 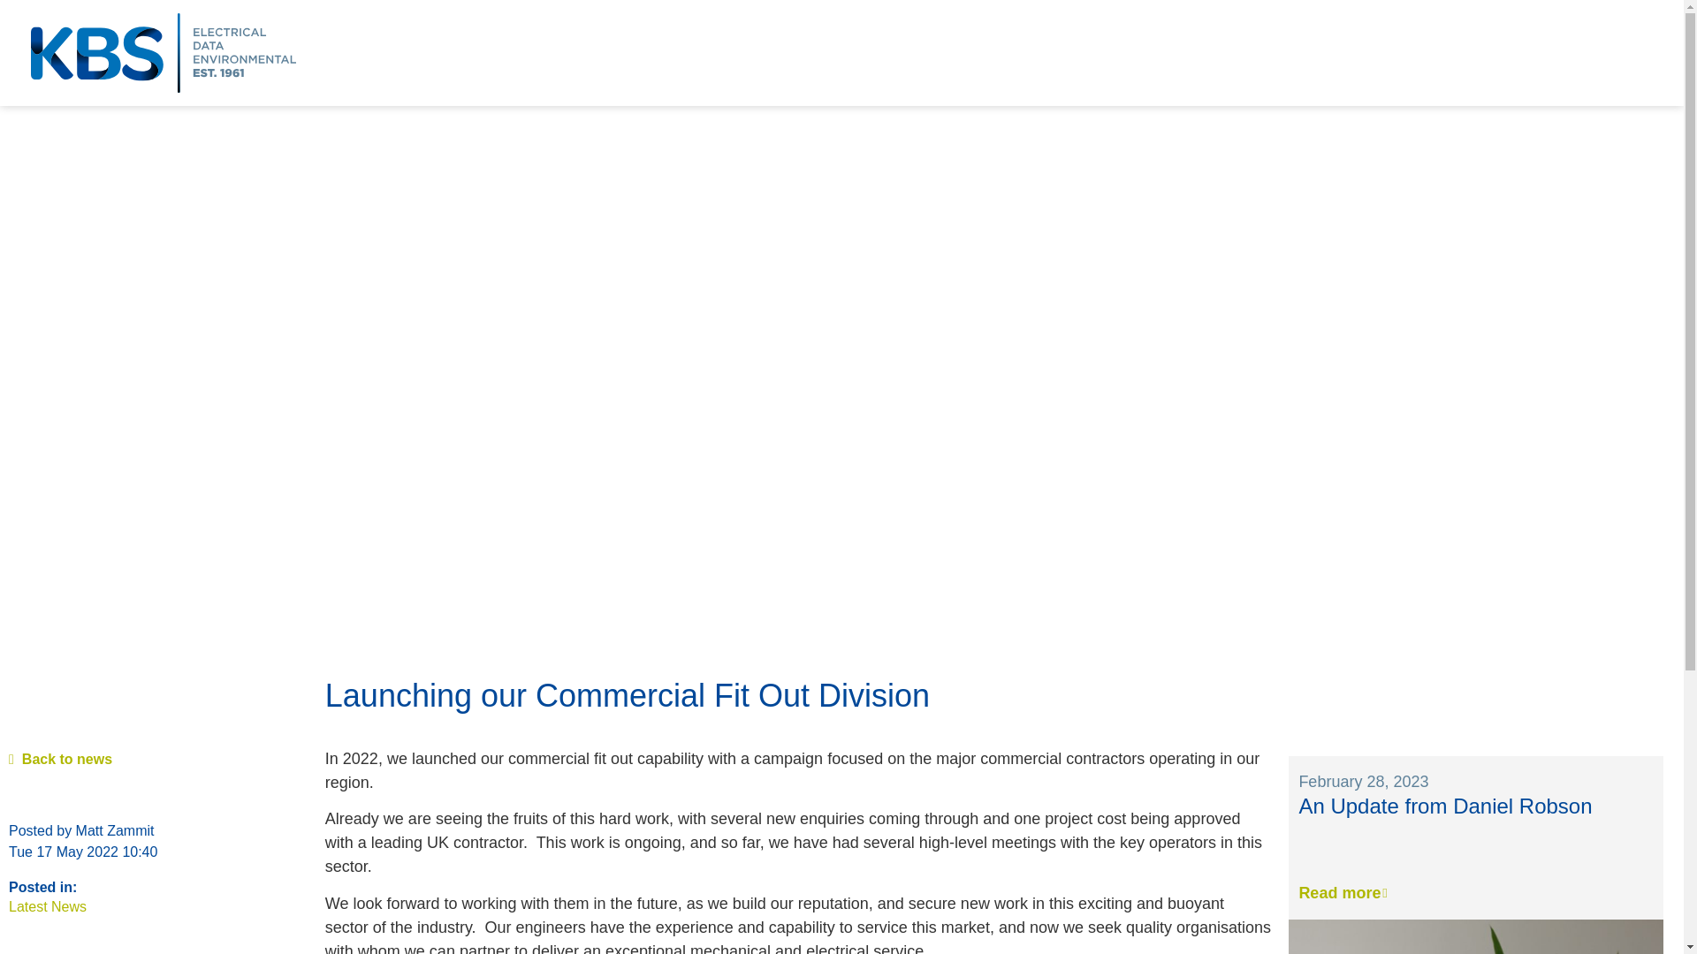 What do you see at coordinates (1221, 53) in the screenshot?
I see `SERVICES` at bounding box center [1221, 53].